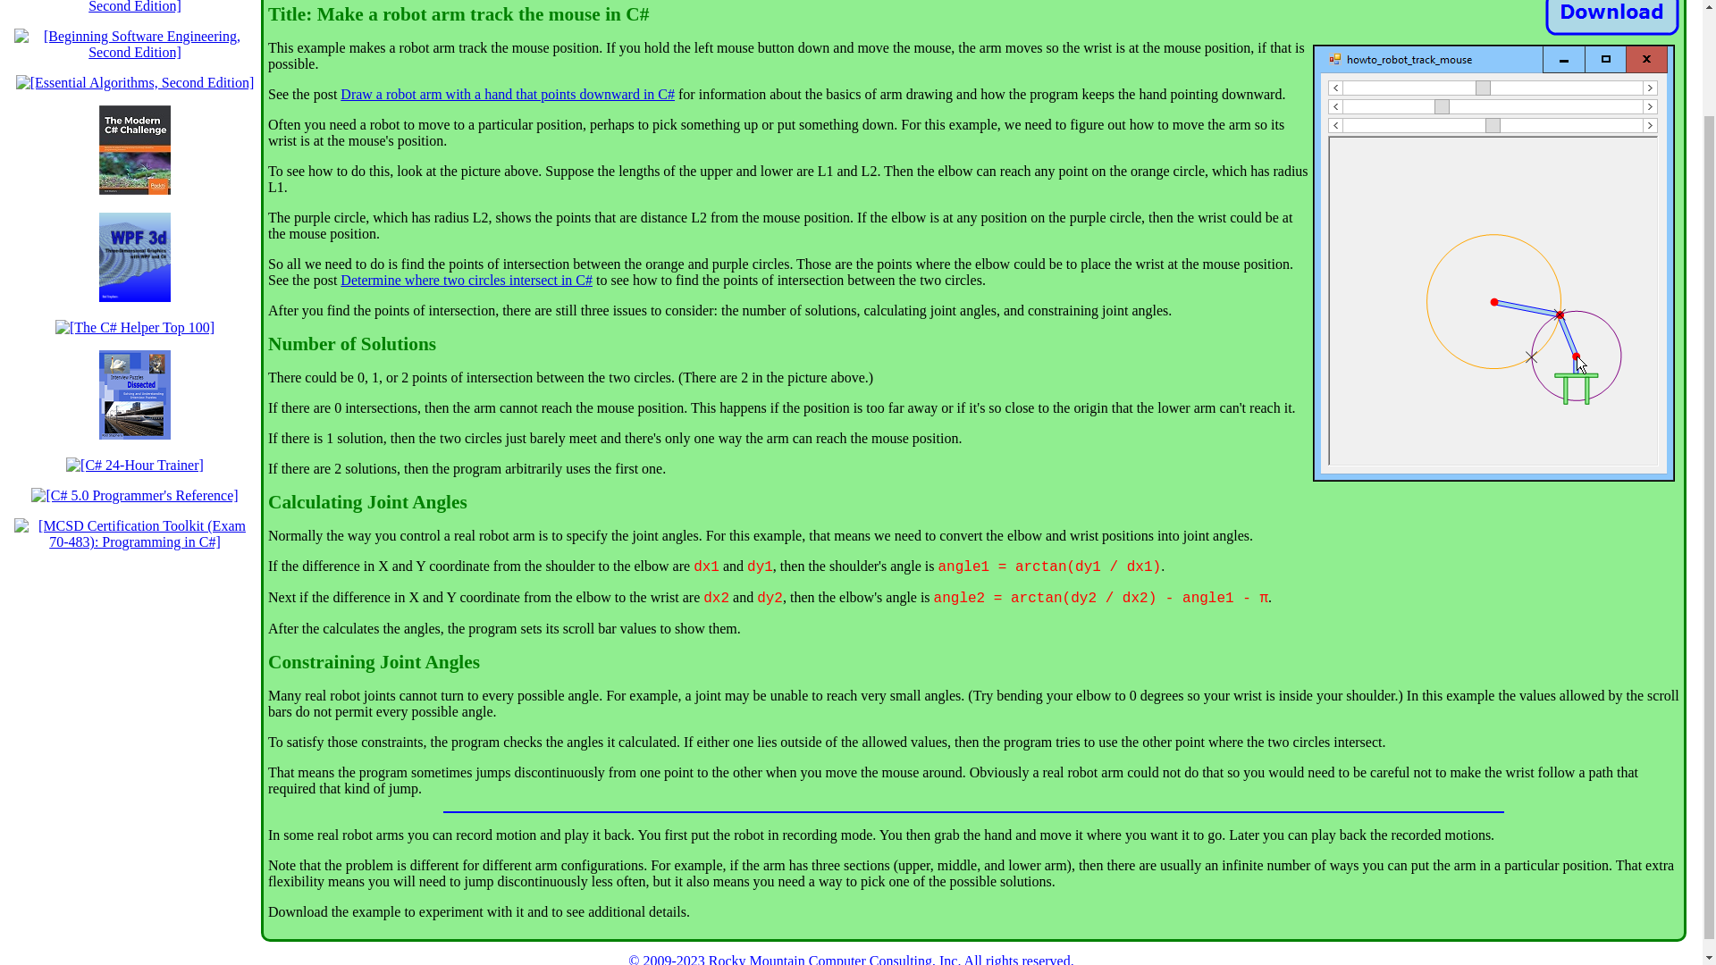 Image resolution: width=1716 pixels, height=965 pixels. I want to click on Interview Puzzles Dissected, so click(134, 434).